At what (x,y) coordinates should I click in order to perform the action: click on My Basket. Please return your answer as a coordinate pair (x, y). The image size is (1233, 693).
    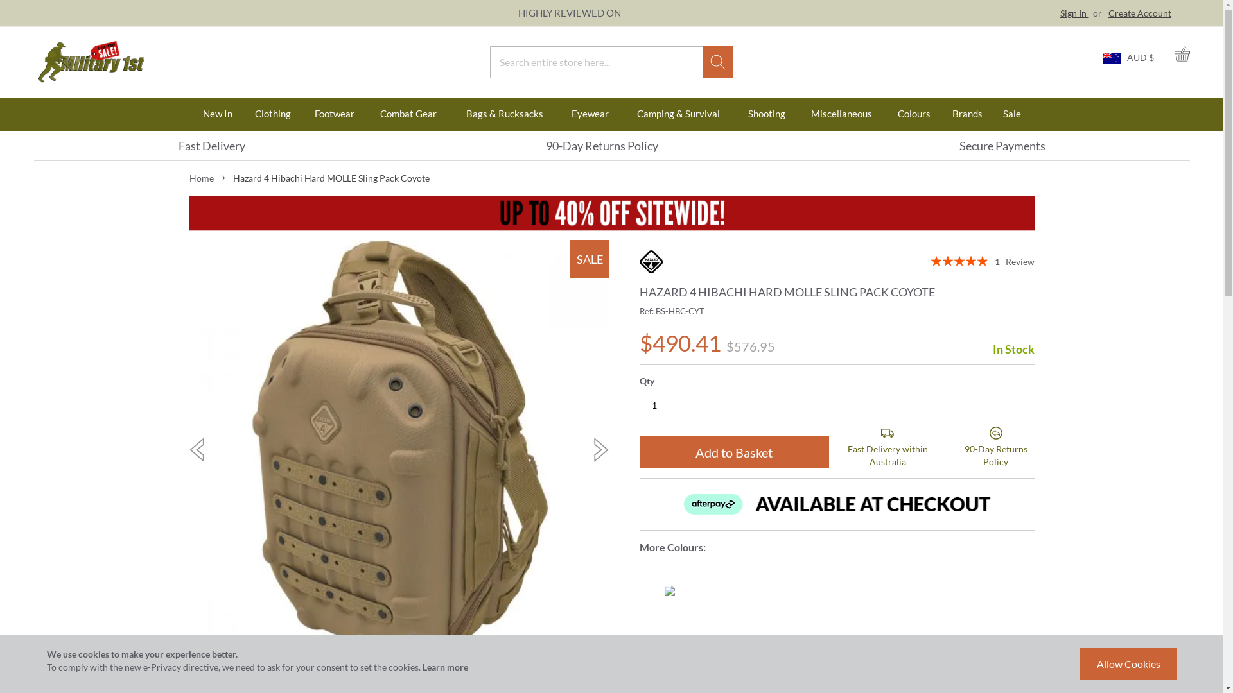
    Looking at the image, I should click on (1182, 57).